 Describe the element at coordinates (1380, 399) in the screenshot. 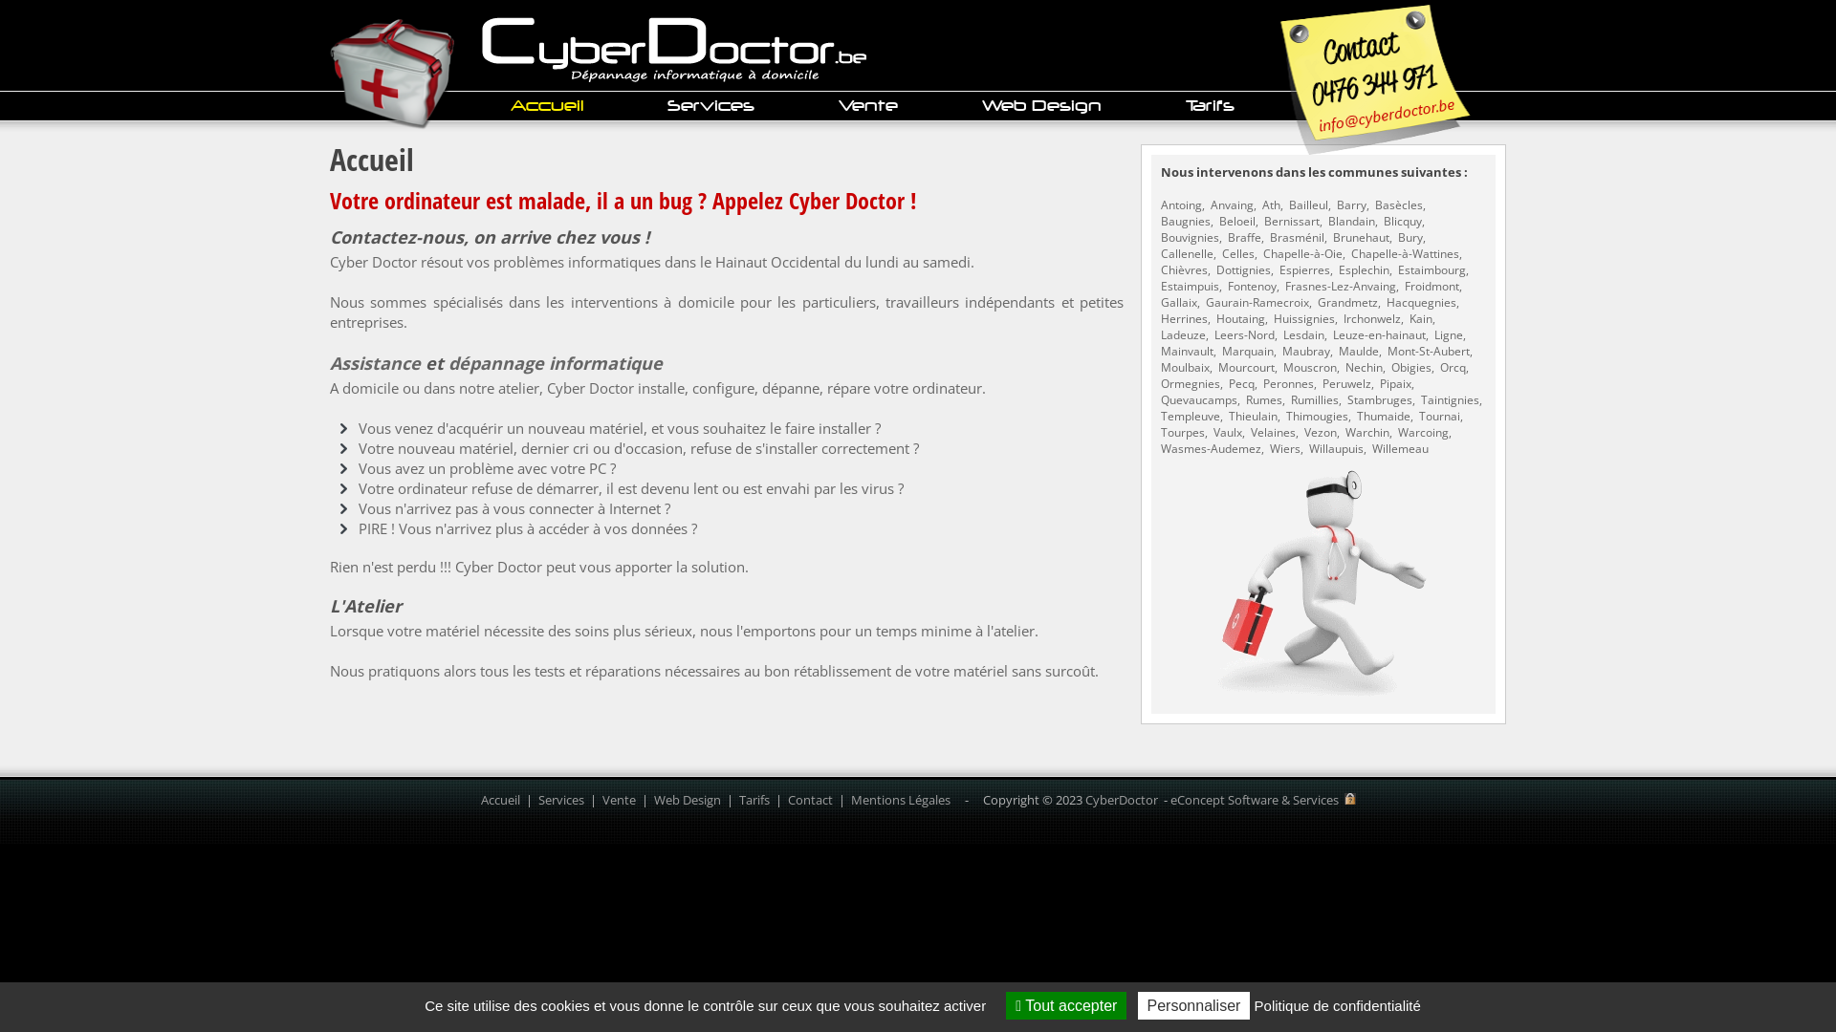

I see `Stambruges` at that location.